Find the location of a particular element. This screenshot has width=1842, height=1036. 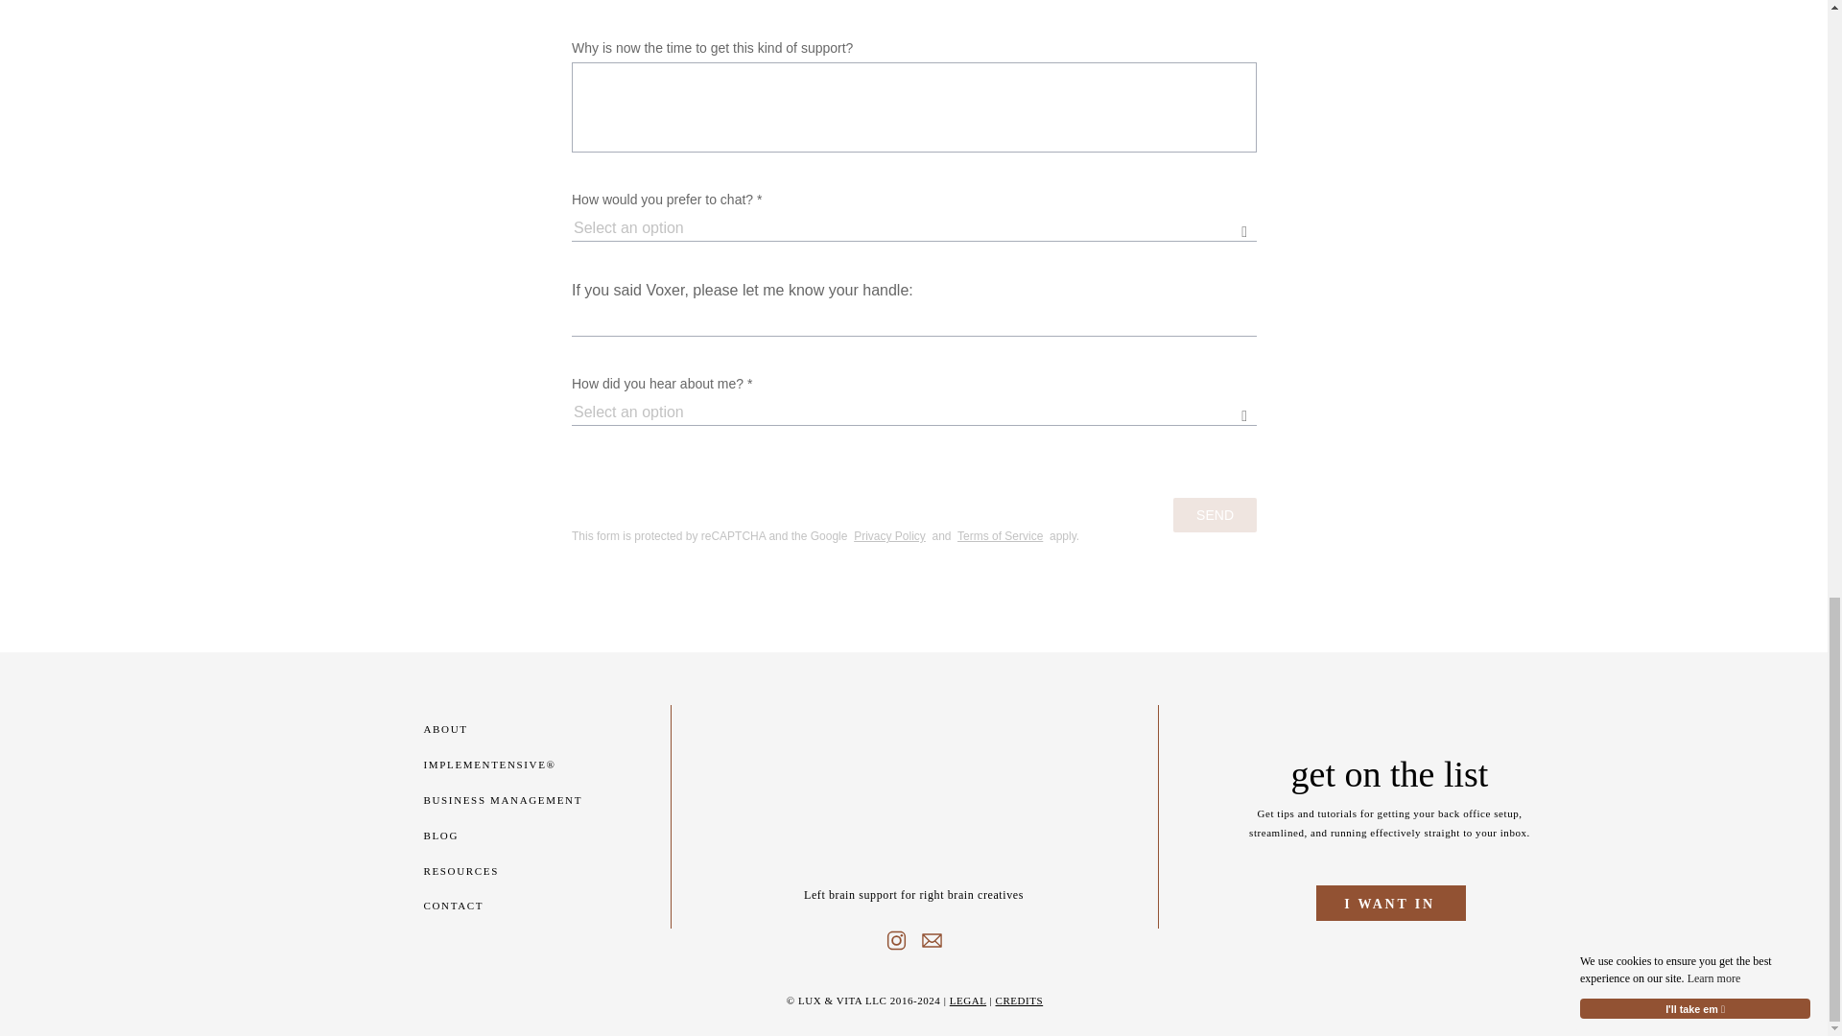

RESOURCES is located at coordinates (467, 869).